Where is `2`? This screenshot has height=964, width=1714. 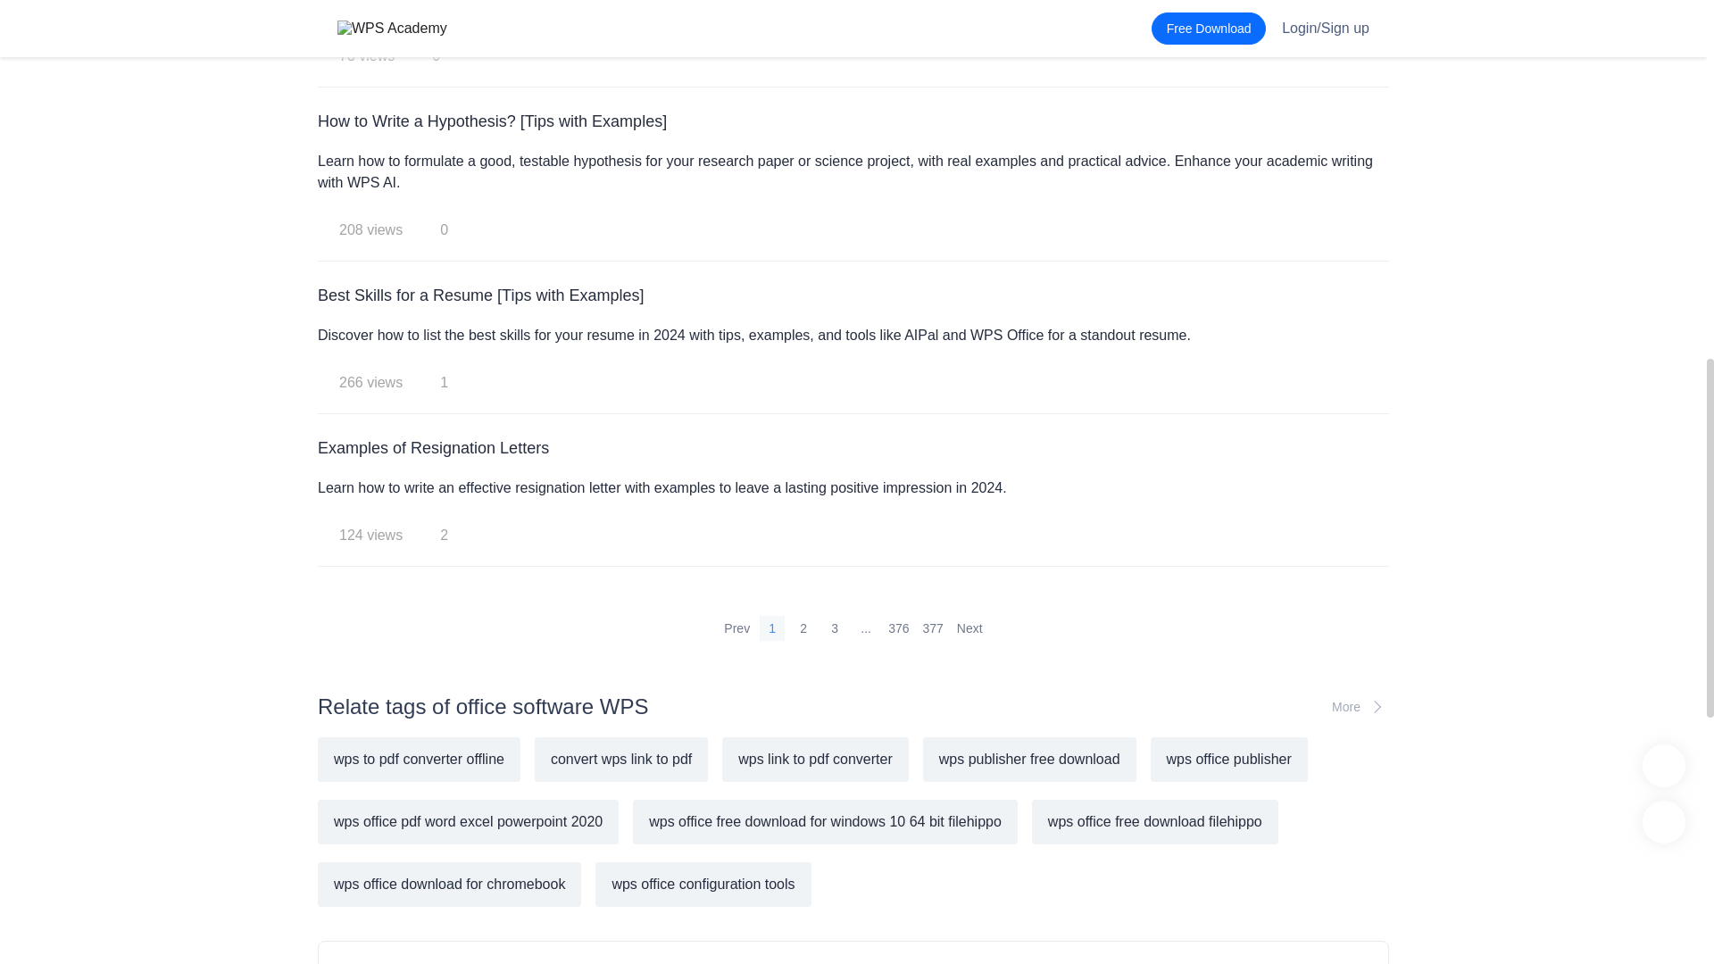
2 is located at coordinates (803, 628).